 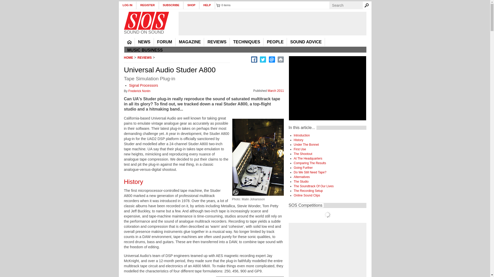 I want to click on Search, so click(x=367, y=5).